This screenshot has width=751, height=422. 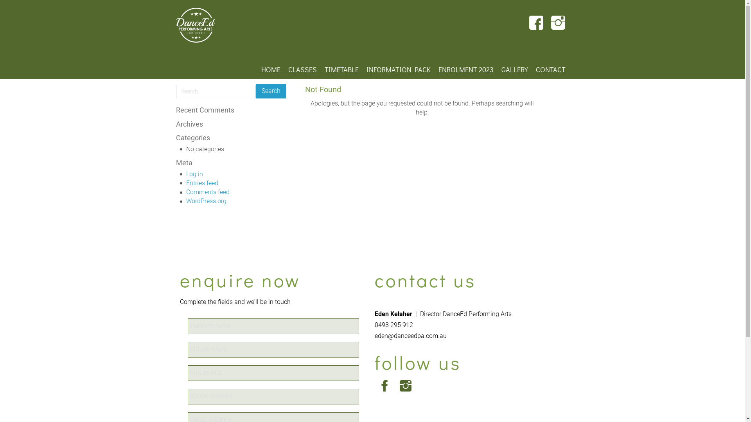 What do you see at coordinates (394, 325) in the screenshot?
I see `0493 295 912` at bounding box center [394, 325].